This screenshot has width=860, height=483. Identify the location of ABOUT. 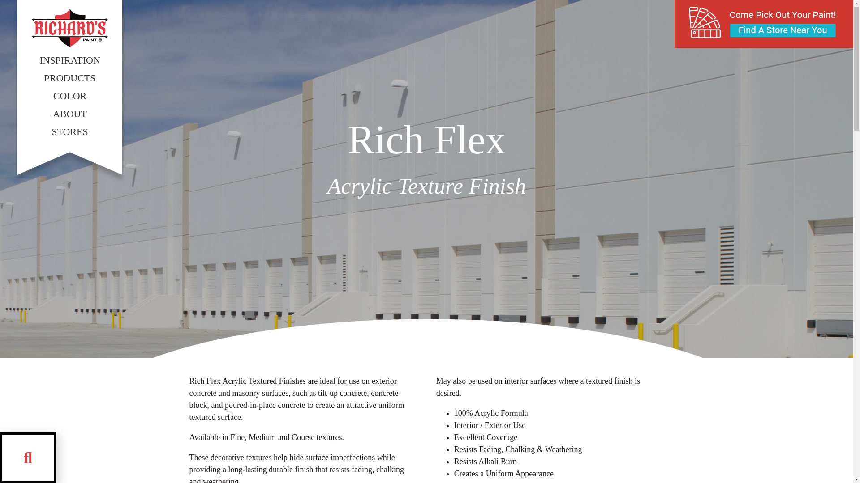
(70, 114).